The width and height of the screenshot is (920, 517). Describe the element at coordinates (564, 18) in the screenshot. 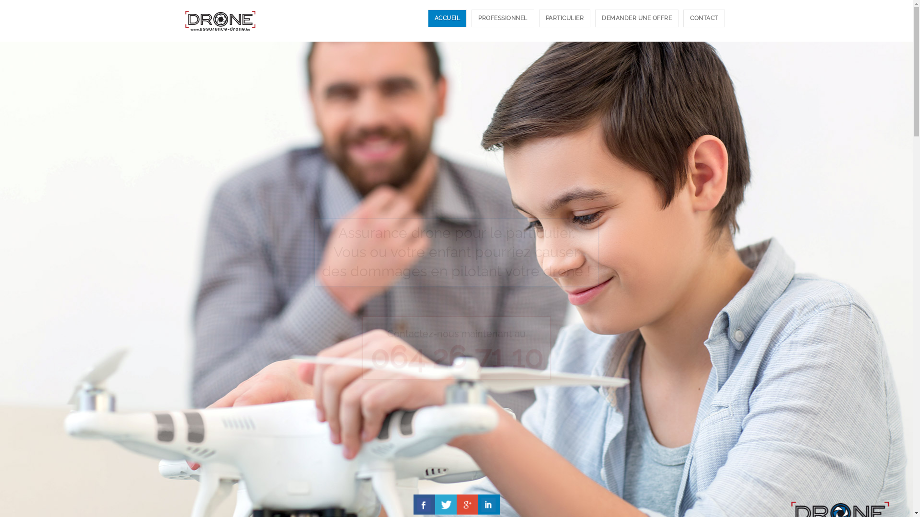

I see `PARTICULIER` at that location.